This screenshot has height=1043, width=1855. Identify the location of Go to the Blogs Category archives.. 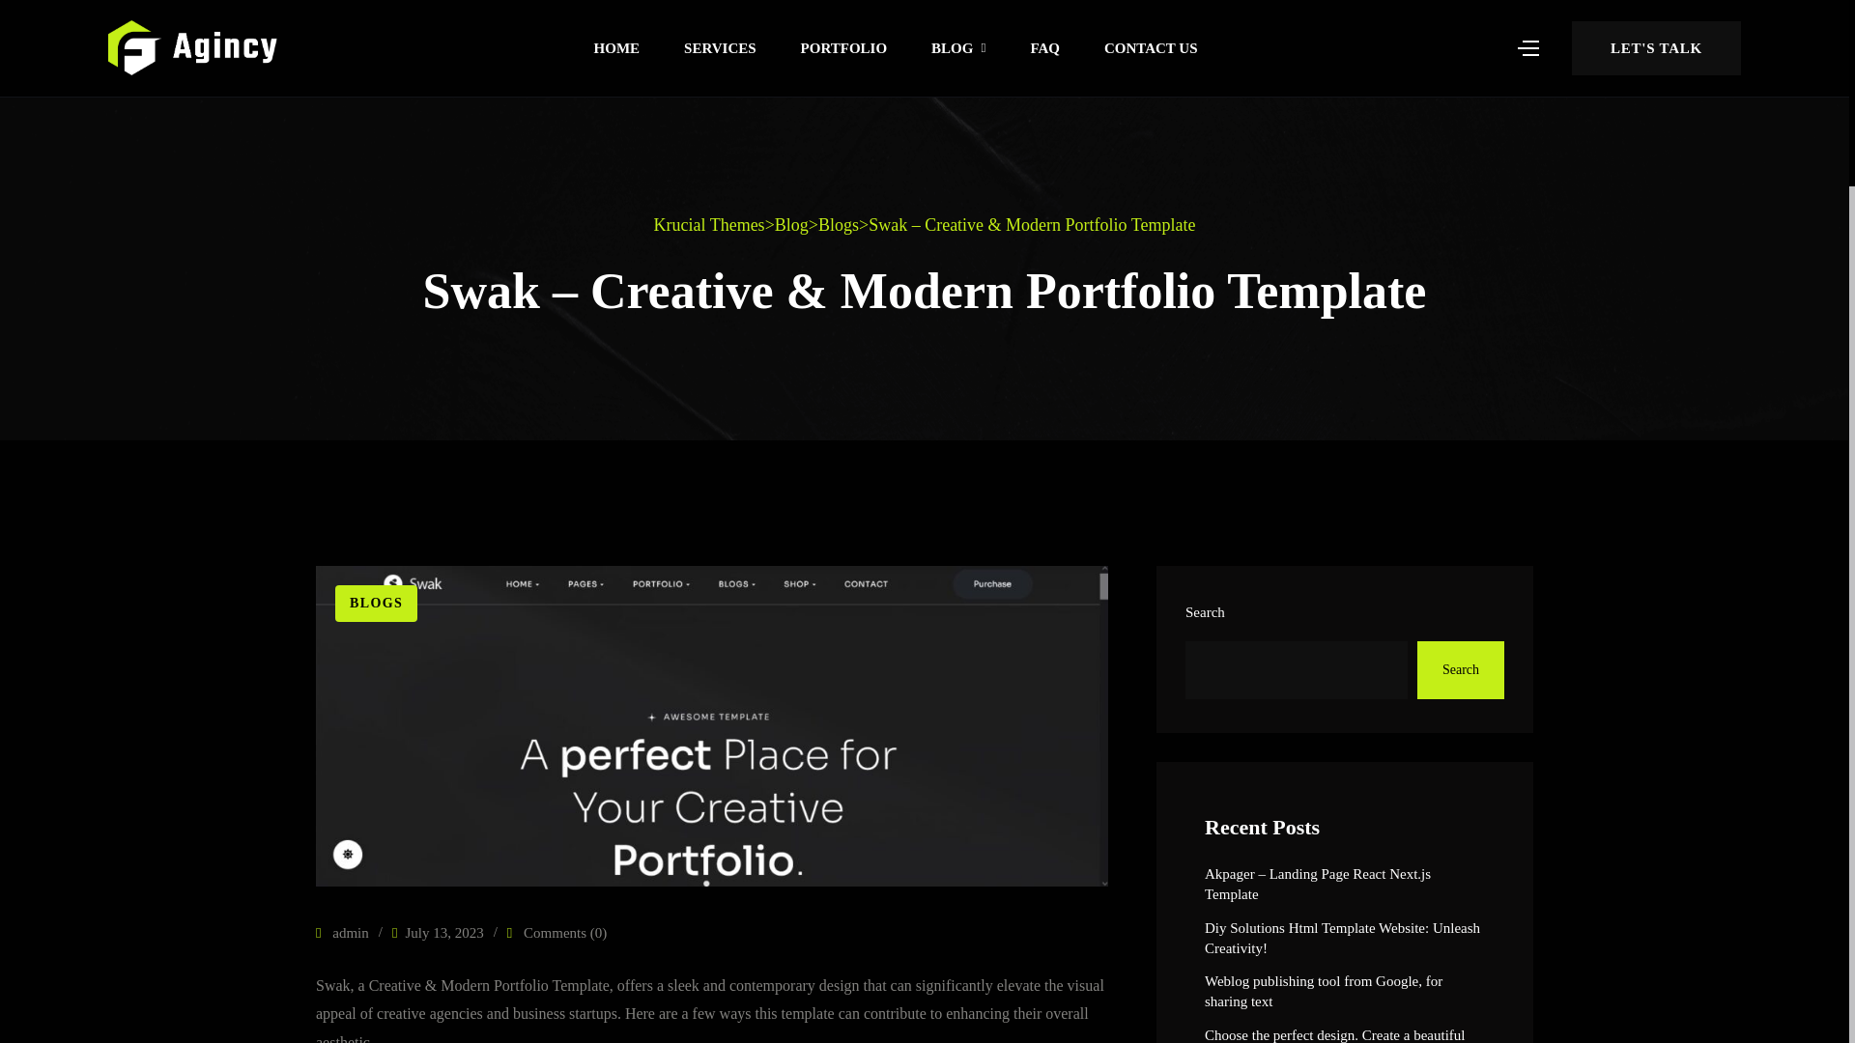
(838, 226).